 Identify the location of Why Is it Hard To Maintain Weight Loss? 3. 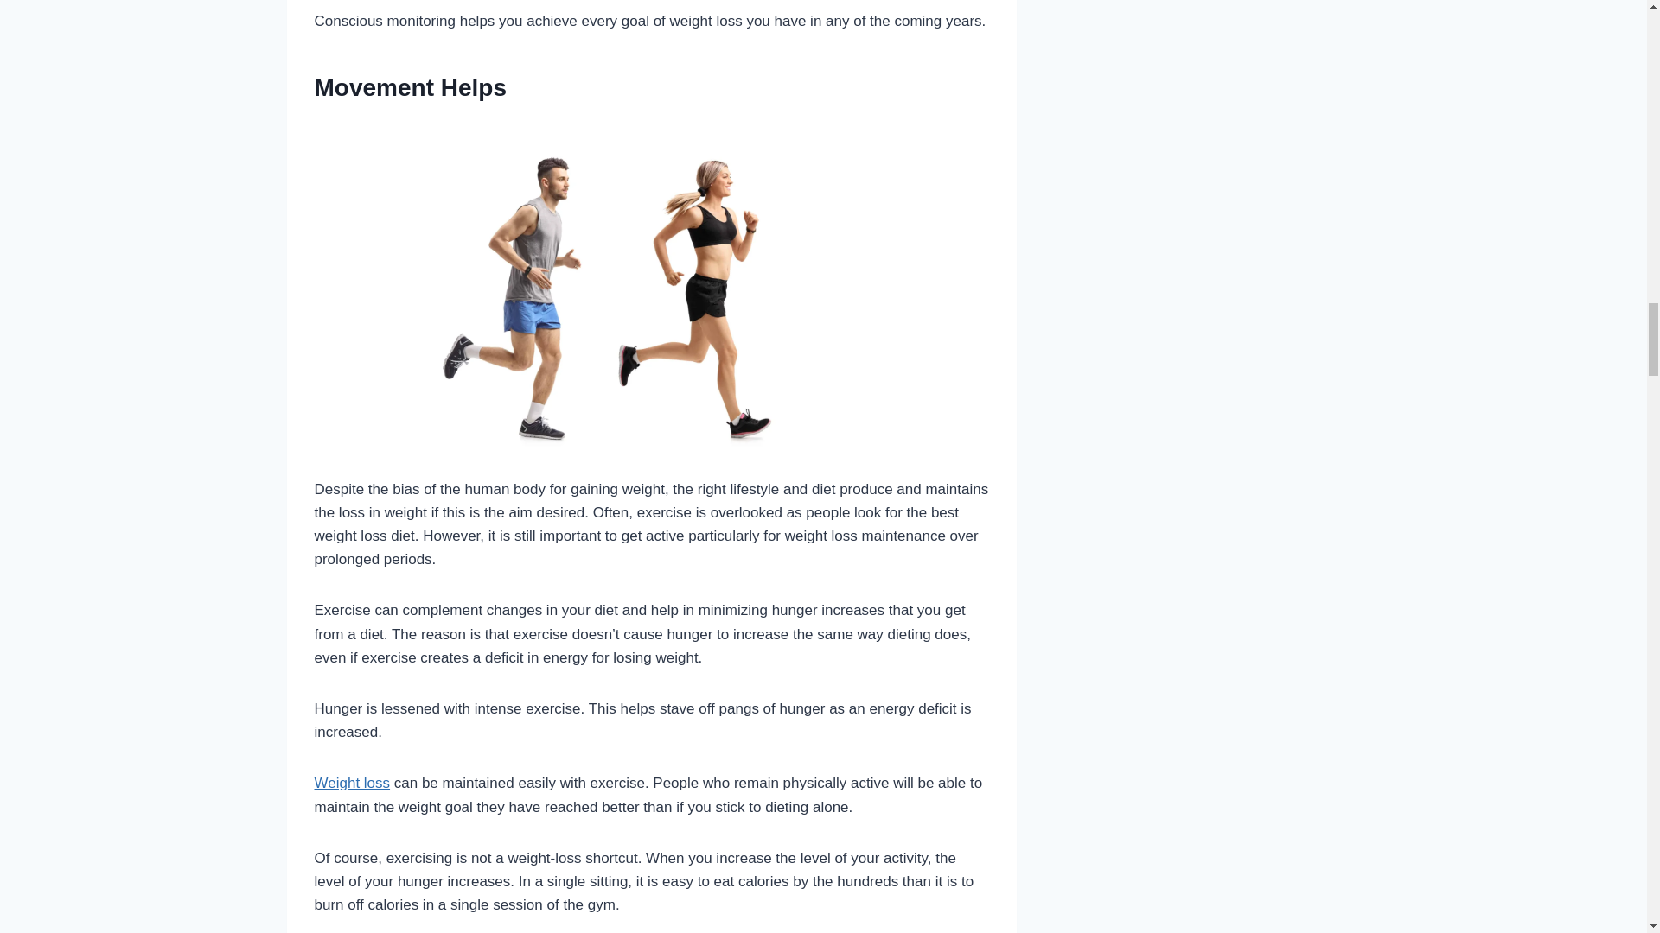
(652, 283).